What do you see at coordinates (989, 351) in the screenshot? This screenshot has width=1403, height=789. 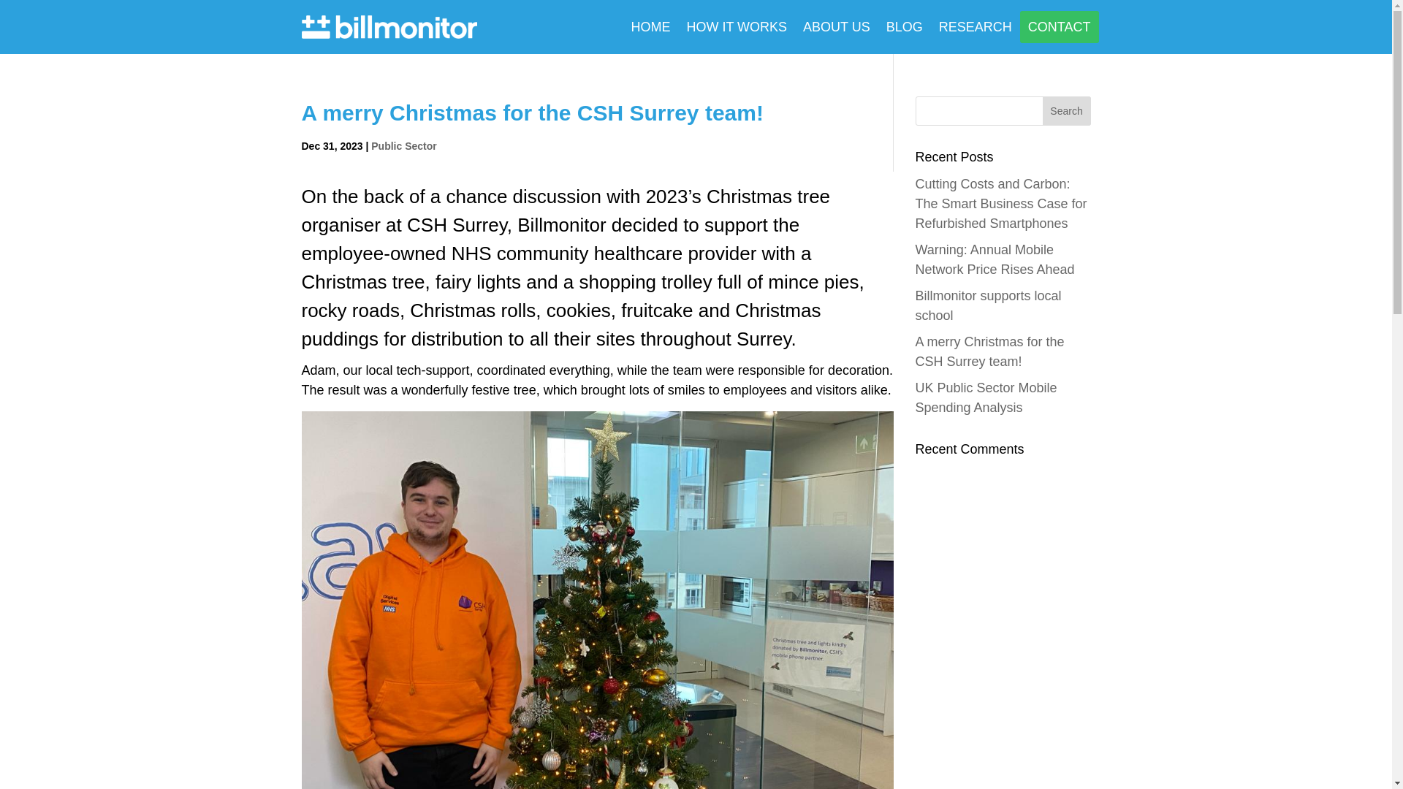 I see `A merry Christmas for the CSH Surrey team!` at bounding box center [989, 351].